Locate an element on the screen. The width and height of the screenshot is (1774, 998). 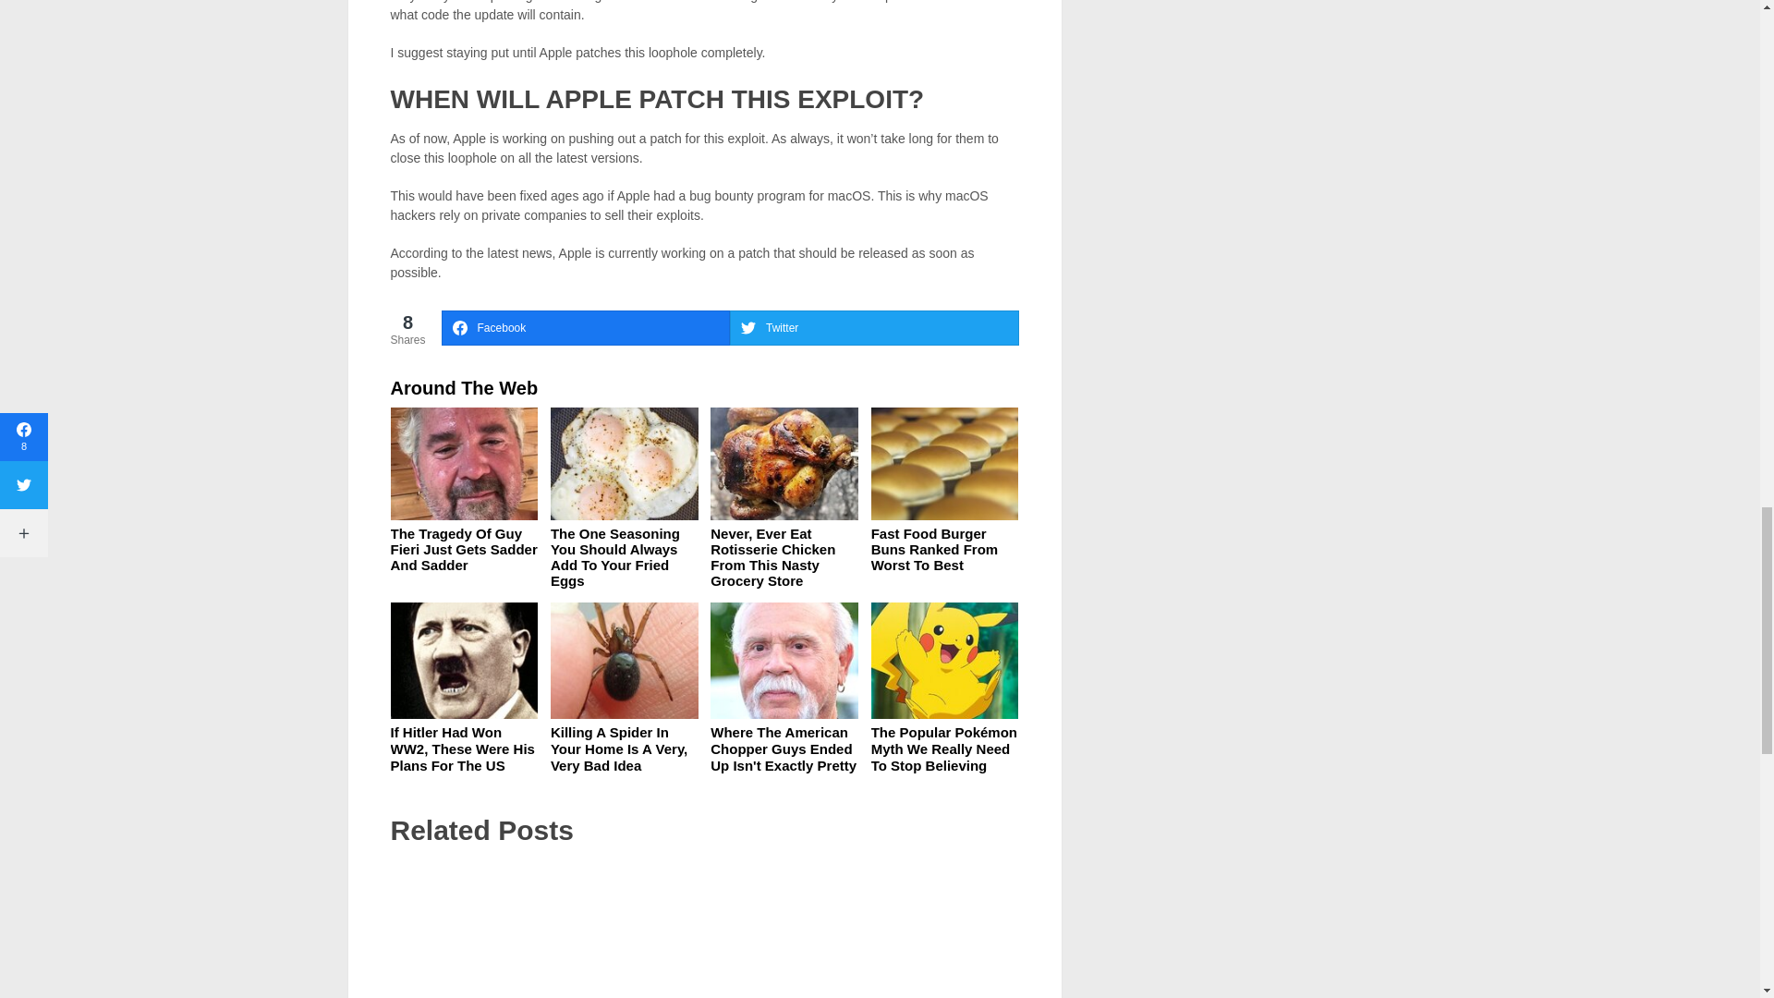
Apple Finally Releases iOS 10.3.2, Pangu Jailbreak Incoming is located at coordinates (488, 930).